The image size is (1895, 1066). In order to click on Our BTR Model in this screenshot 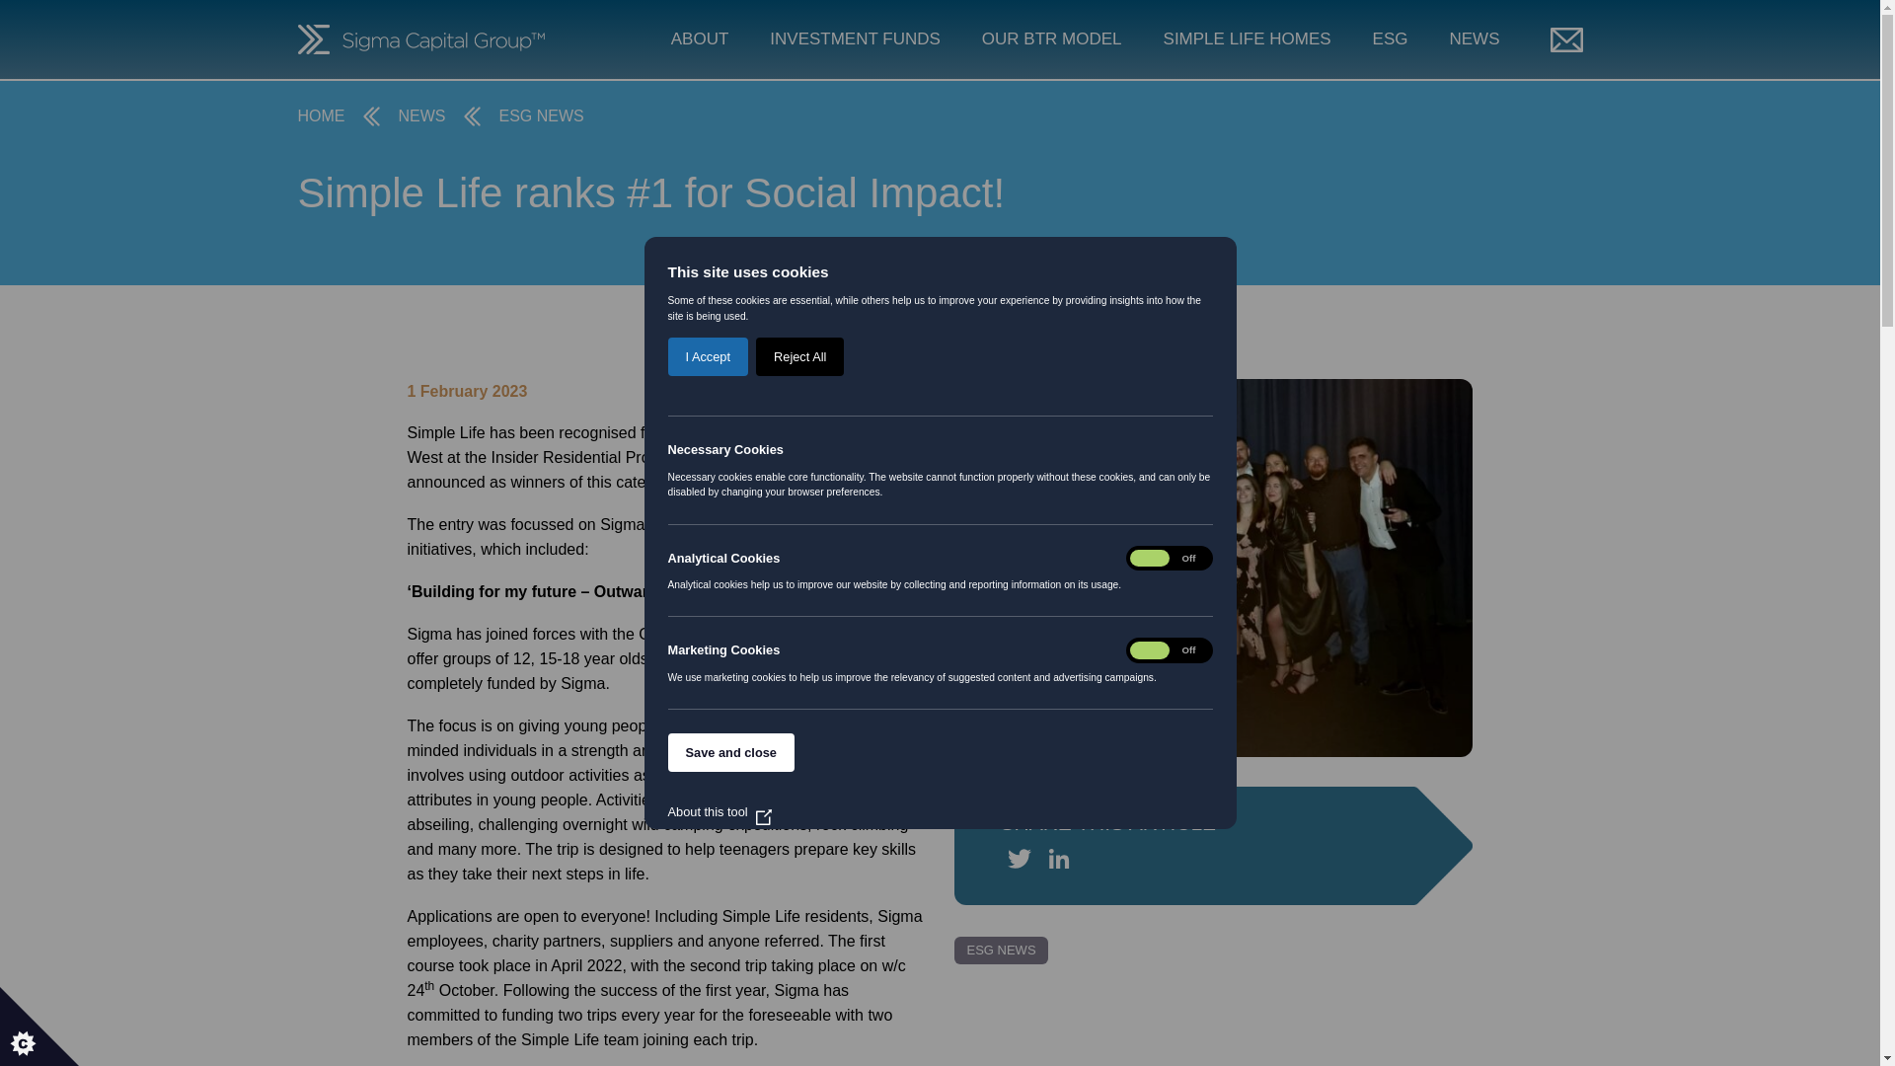, I will do `click(1051, 39)`.